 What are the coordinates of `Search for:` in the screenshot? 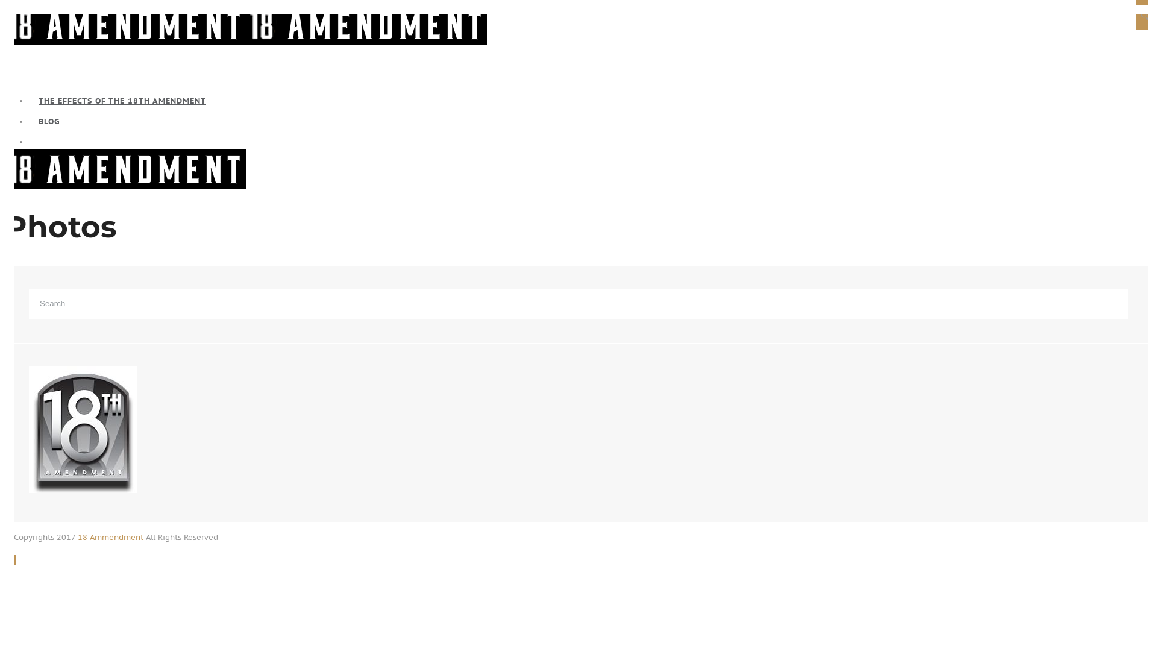 It's located at (578, 304).